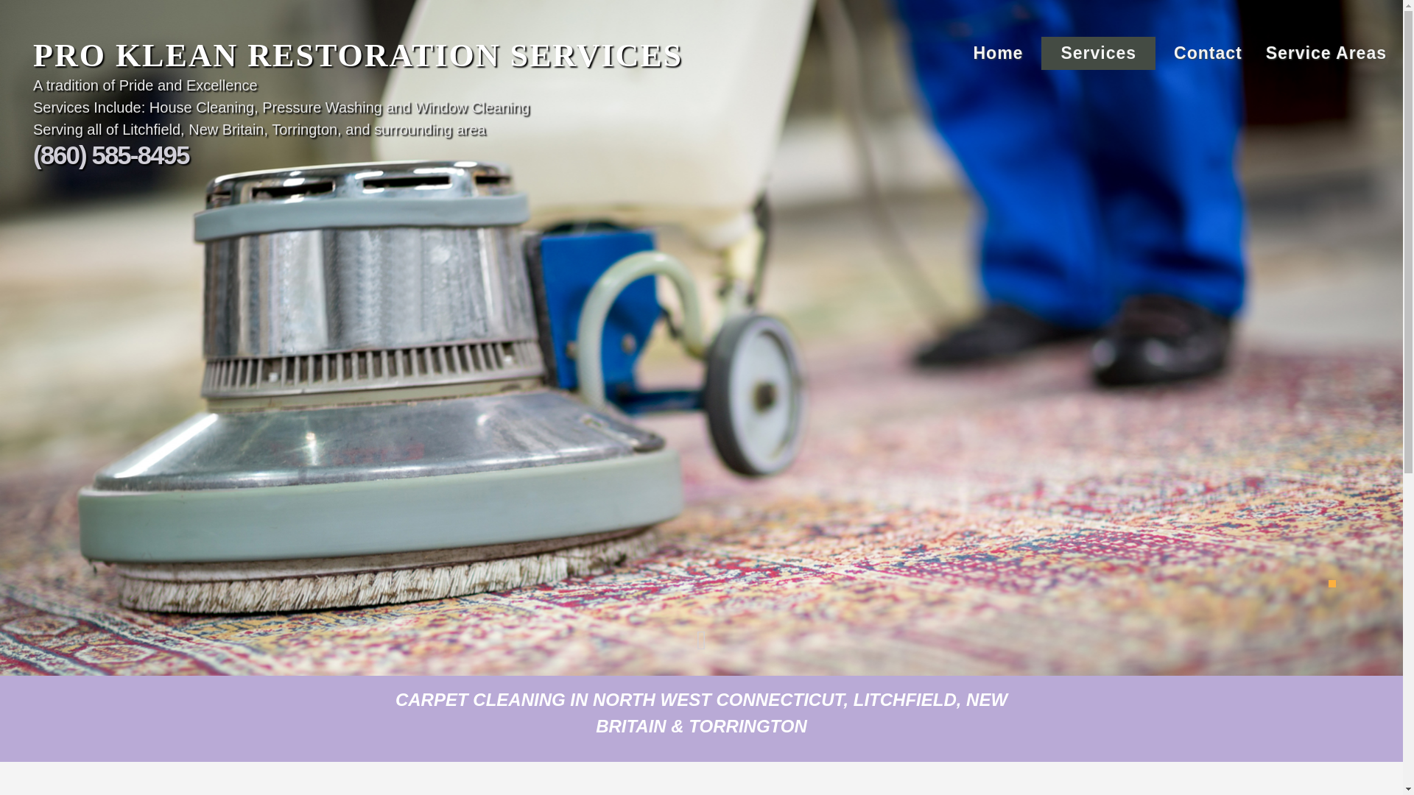  Describe the element at coordinates (1332, 584) in the screenshot. I see `1` at that location.